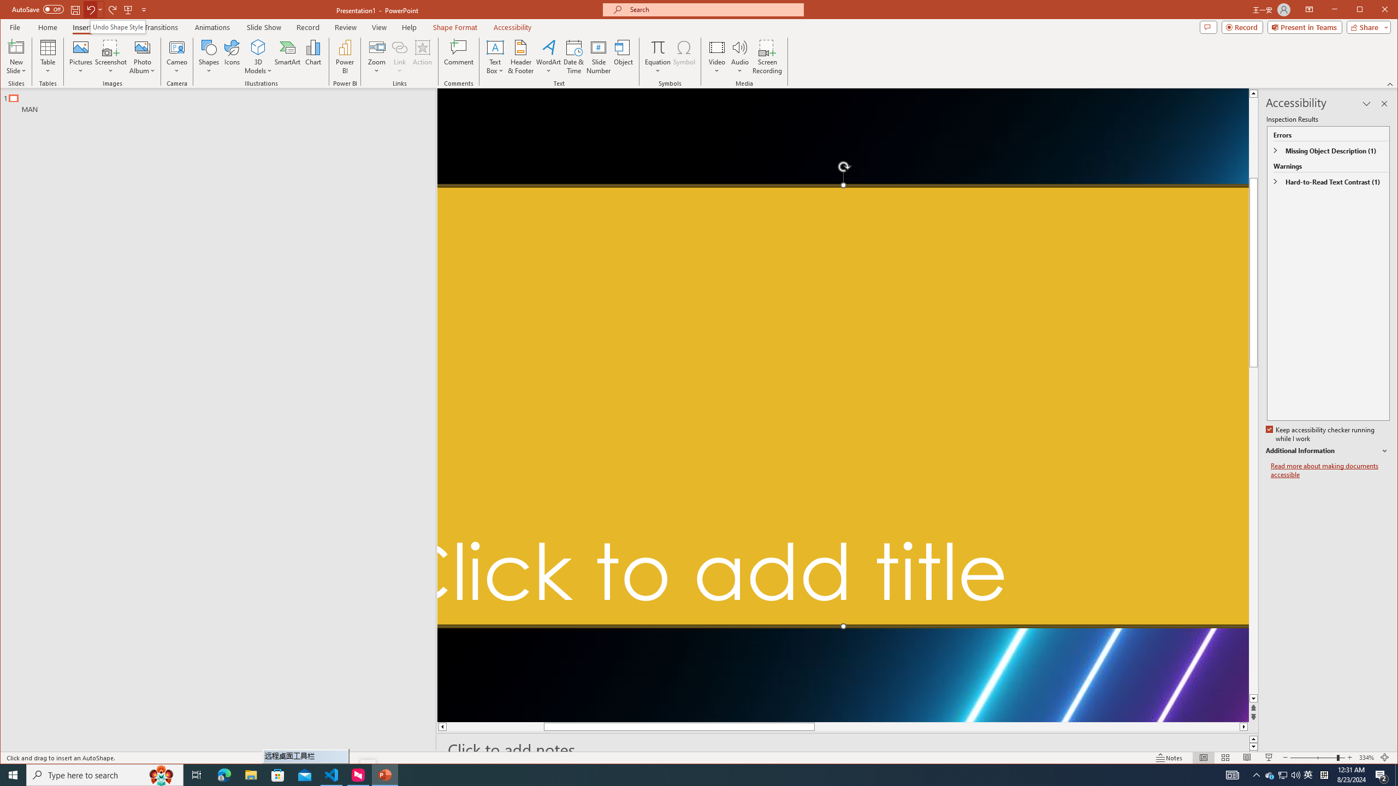 The image size is (1398, 786). What do you see at coordinates (1327, 451) in the screenshot?
I see `Additional Information` at bounding box center [1327, 451].